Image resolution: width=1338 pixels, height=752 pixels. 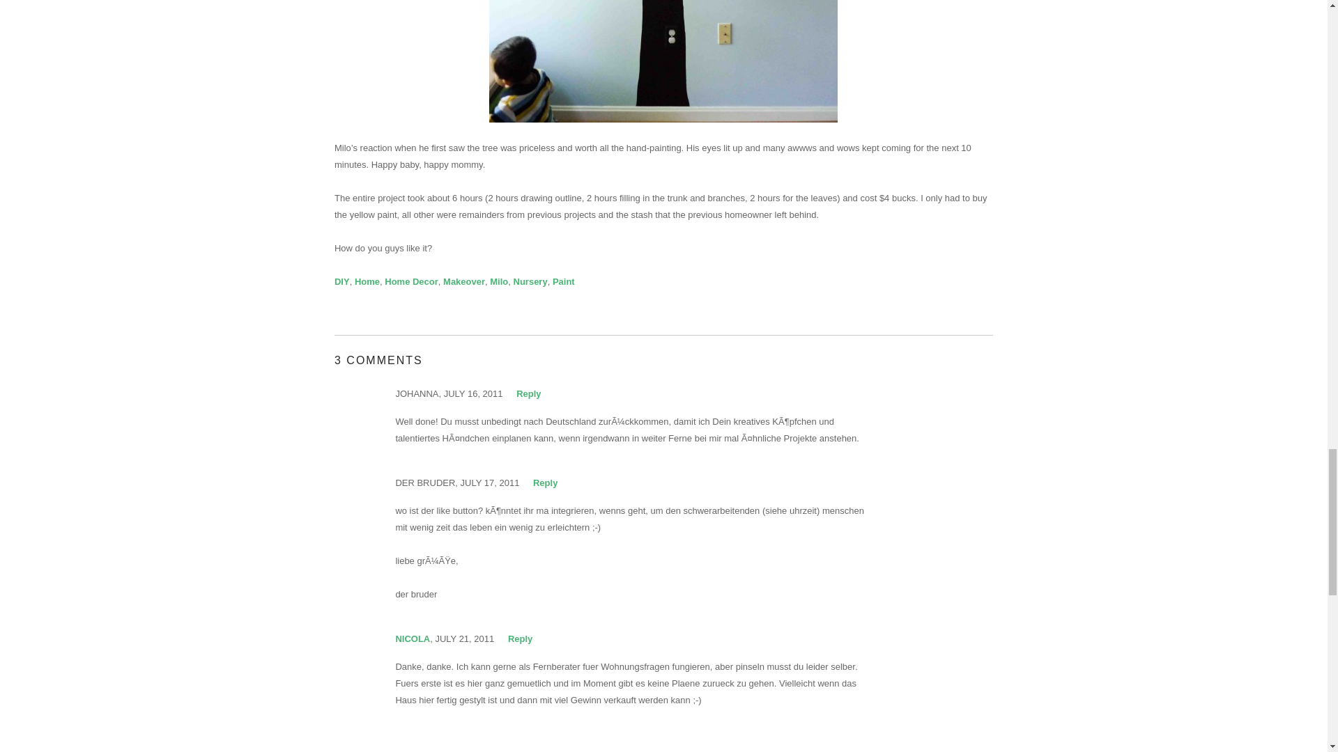 What do you see at coordinates (367, 281) in the screenshot?
I see `Home` at bounding box center [367, 281].